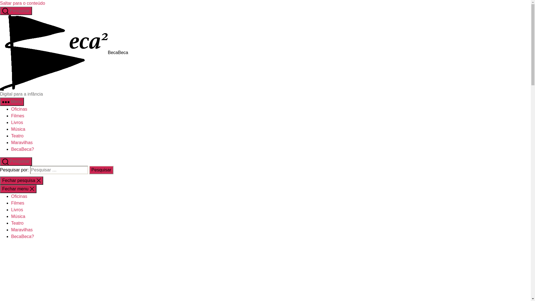 Image resolution: width=535 pixels, height=301 pixels. I want to click on Filmes, so click(18, 116).